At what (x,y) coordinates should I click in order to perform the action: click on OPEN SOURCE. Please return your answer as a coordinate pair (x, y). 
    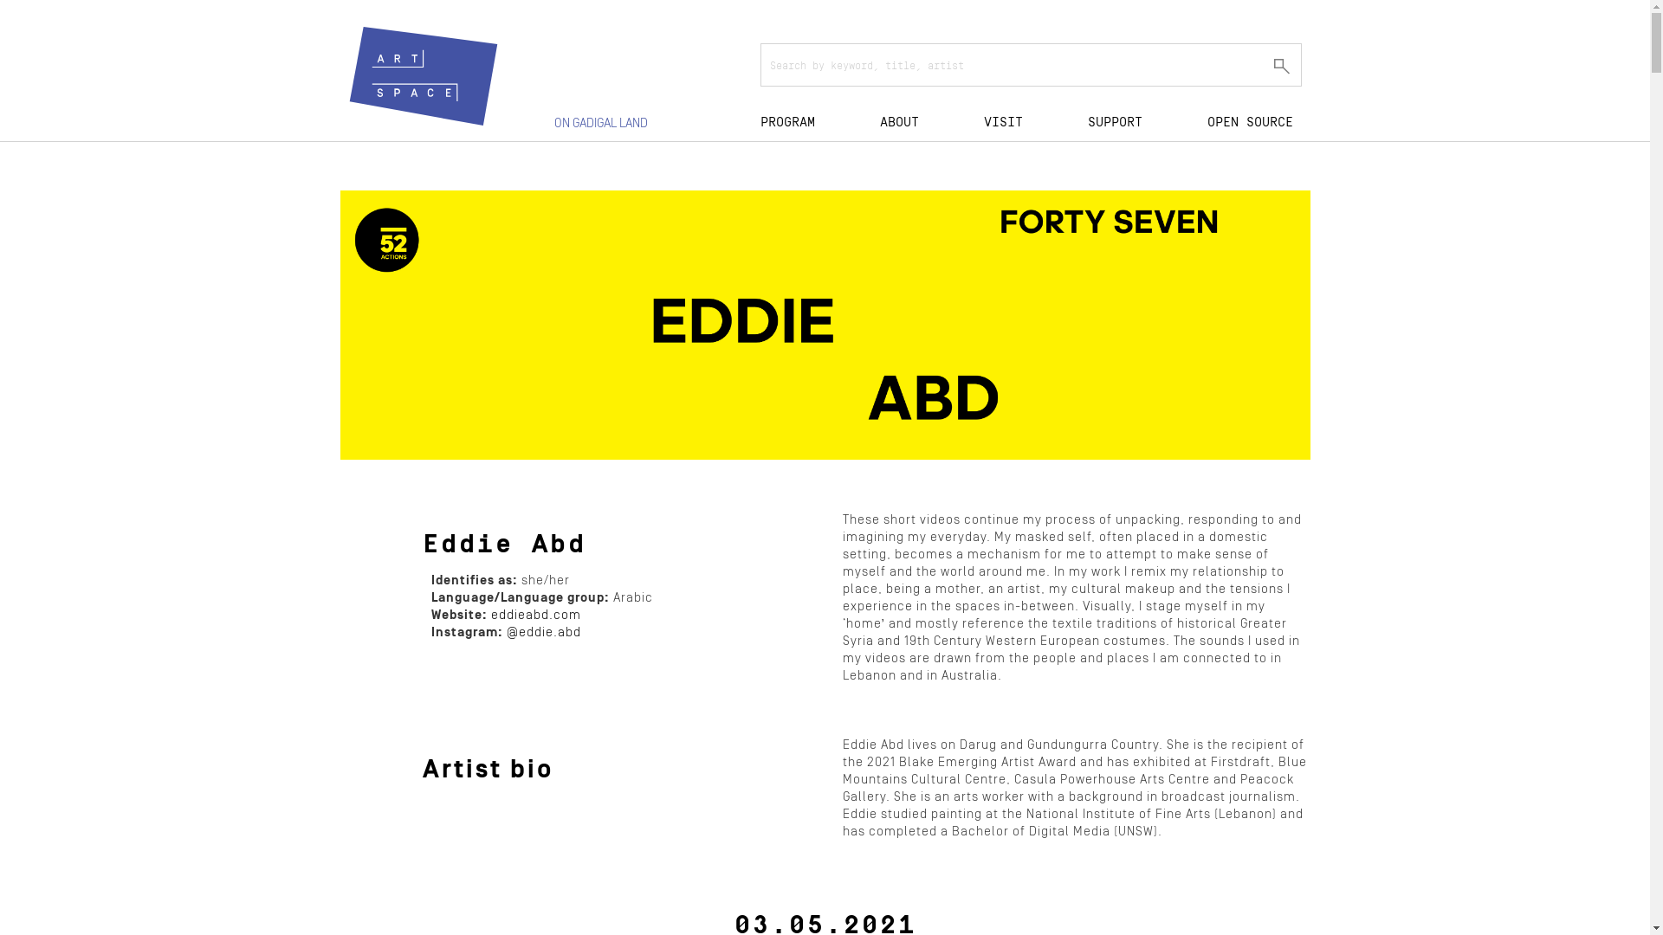
    Looking at the image, I should click on (1251, 121).